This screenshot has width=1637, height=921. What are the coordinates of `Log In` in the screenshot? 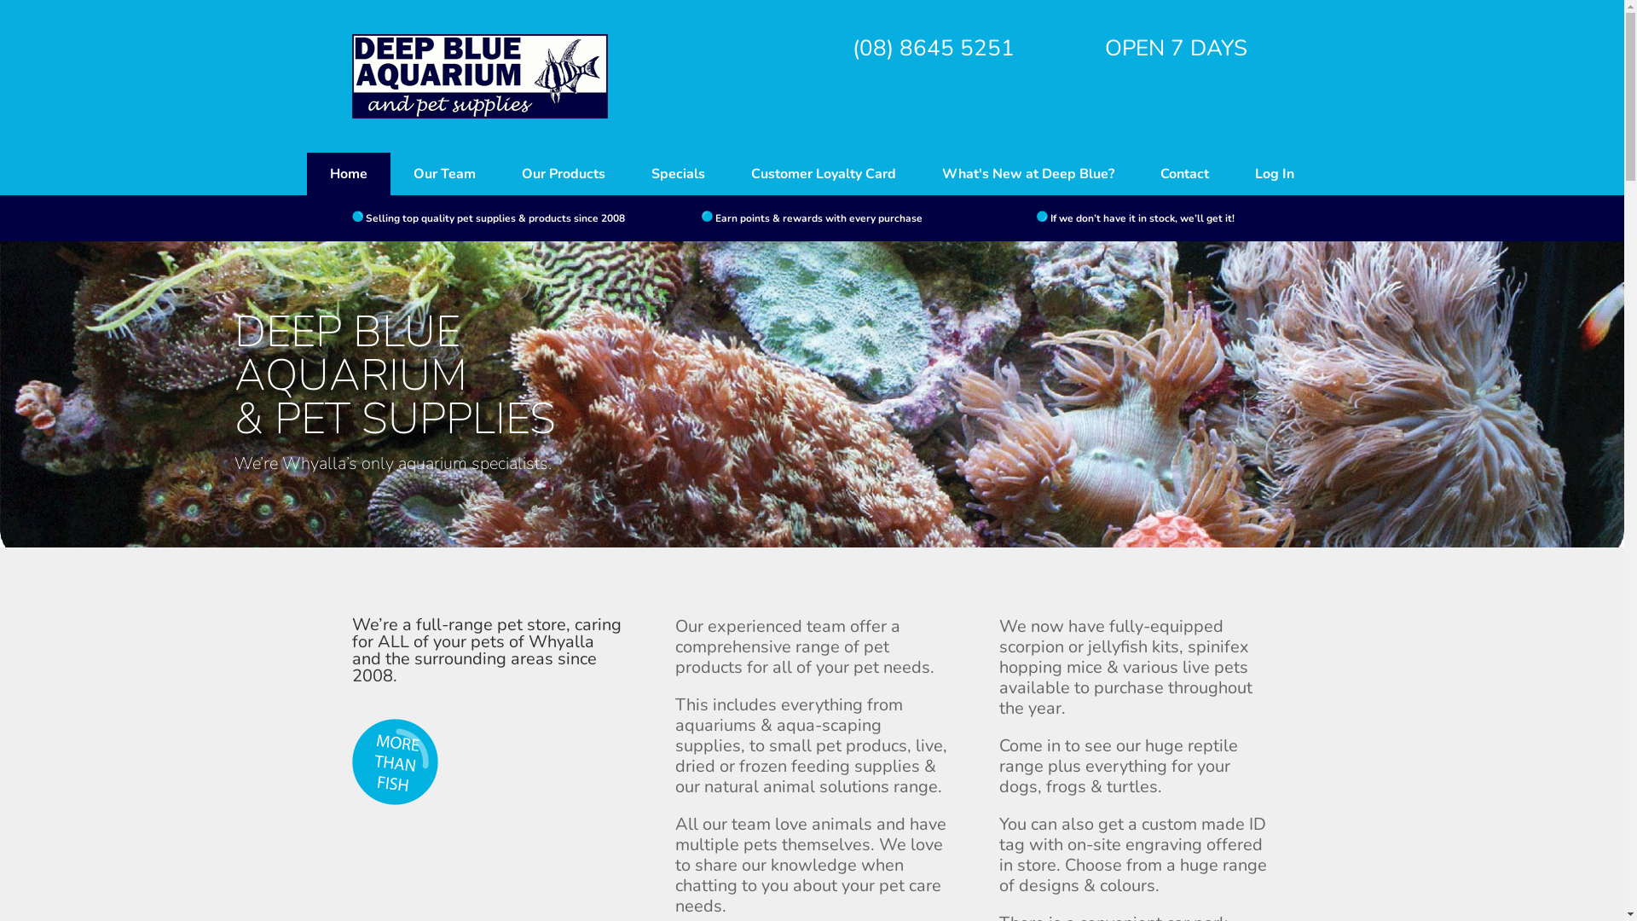 It's located at (1275, 174).